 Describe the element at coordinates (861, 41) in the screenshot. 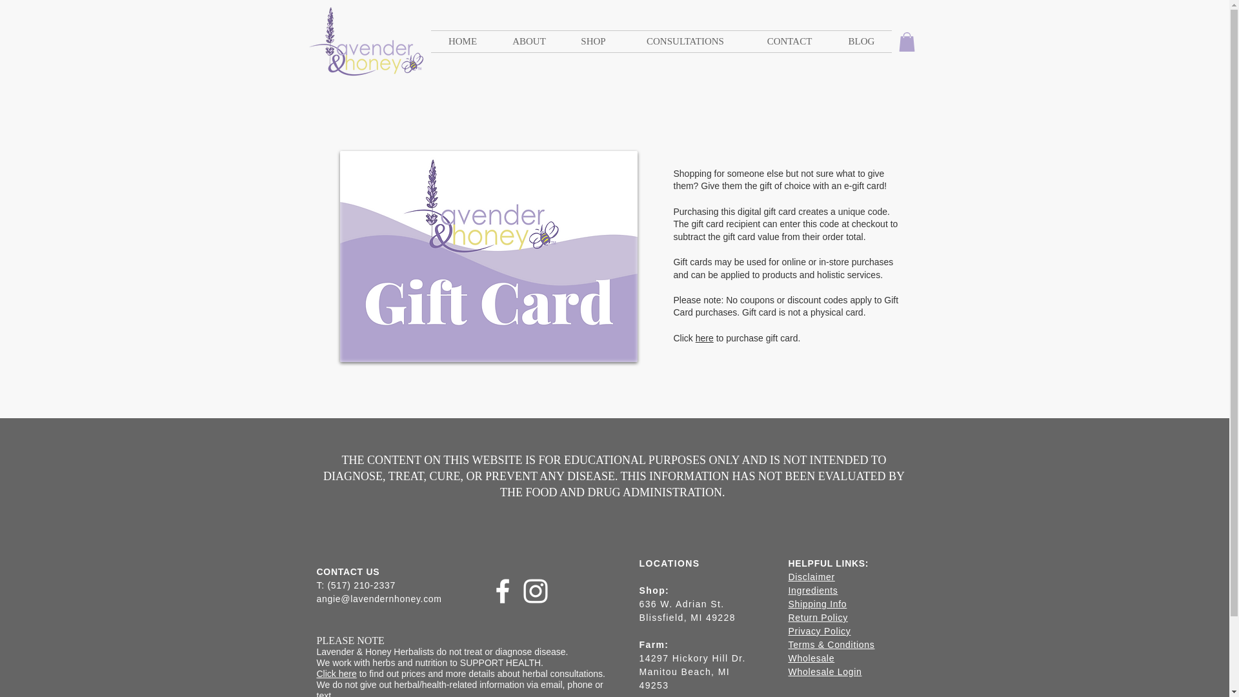

I see `BLOG` at that location.